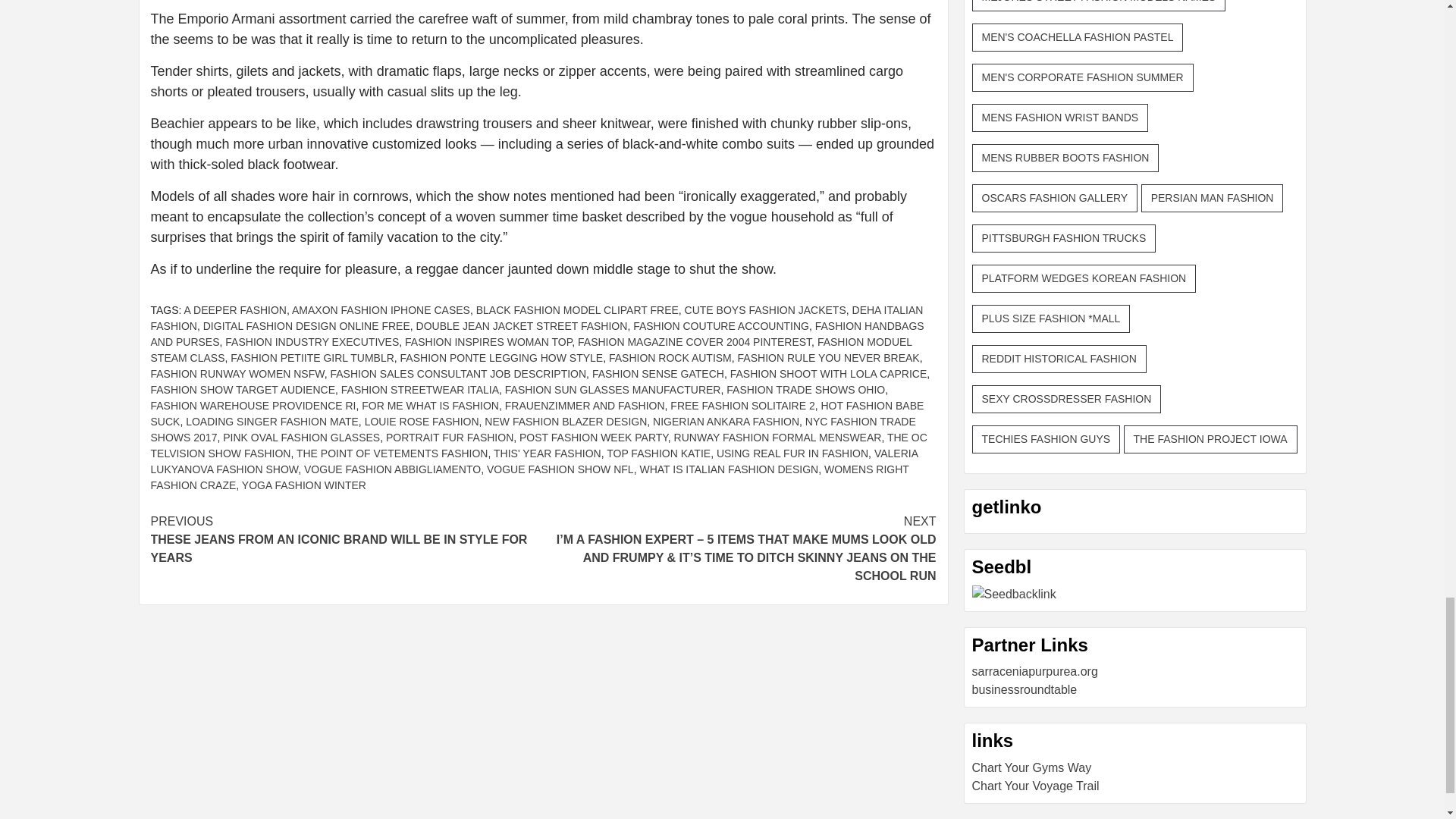 The image size is (1456, 819). Describe the element at coordinates (306, 326) in the screenshot. I see `DIGITAL FASHION DESIGN ONLINE FREE` at that location.